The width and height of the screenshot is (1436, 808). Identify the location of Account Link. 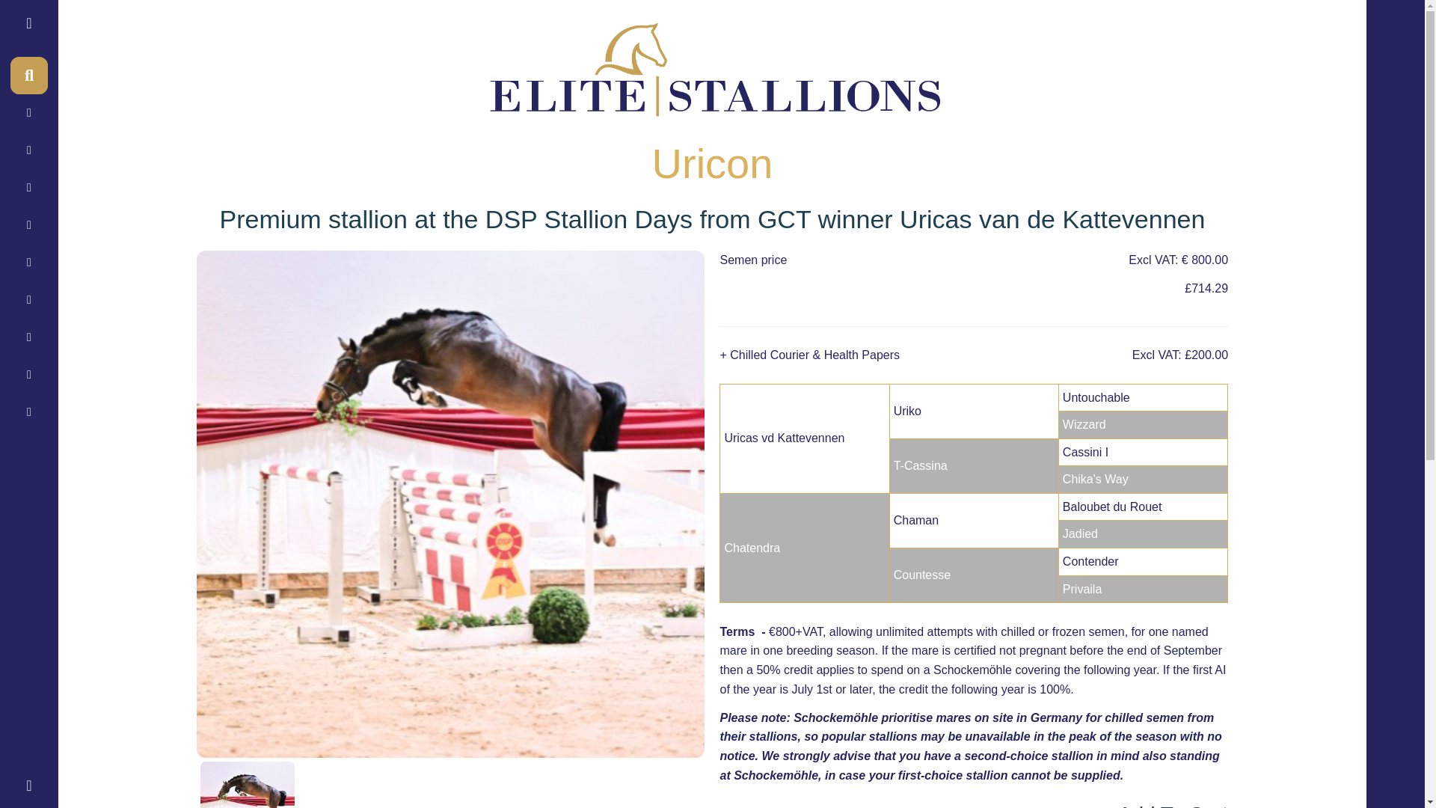
(28, 337).